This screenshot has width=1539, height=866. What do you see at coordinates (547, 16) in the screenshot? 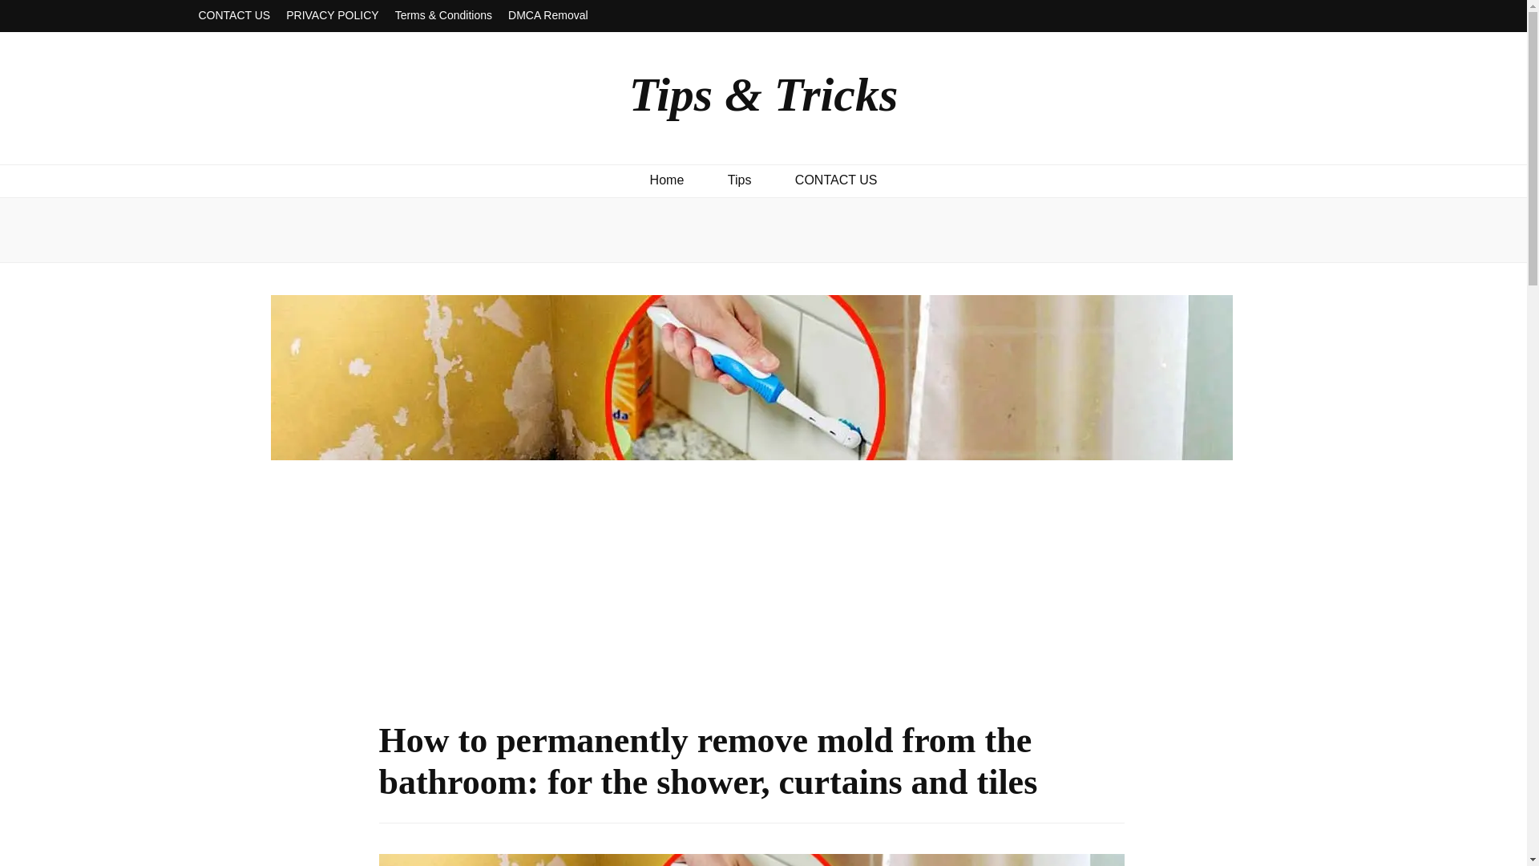
I see `DMCA Removal` at bounding box center [547, 16].